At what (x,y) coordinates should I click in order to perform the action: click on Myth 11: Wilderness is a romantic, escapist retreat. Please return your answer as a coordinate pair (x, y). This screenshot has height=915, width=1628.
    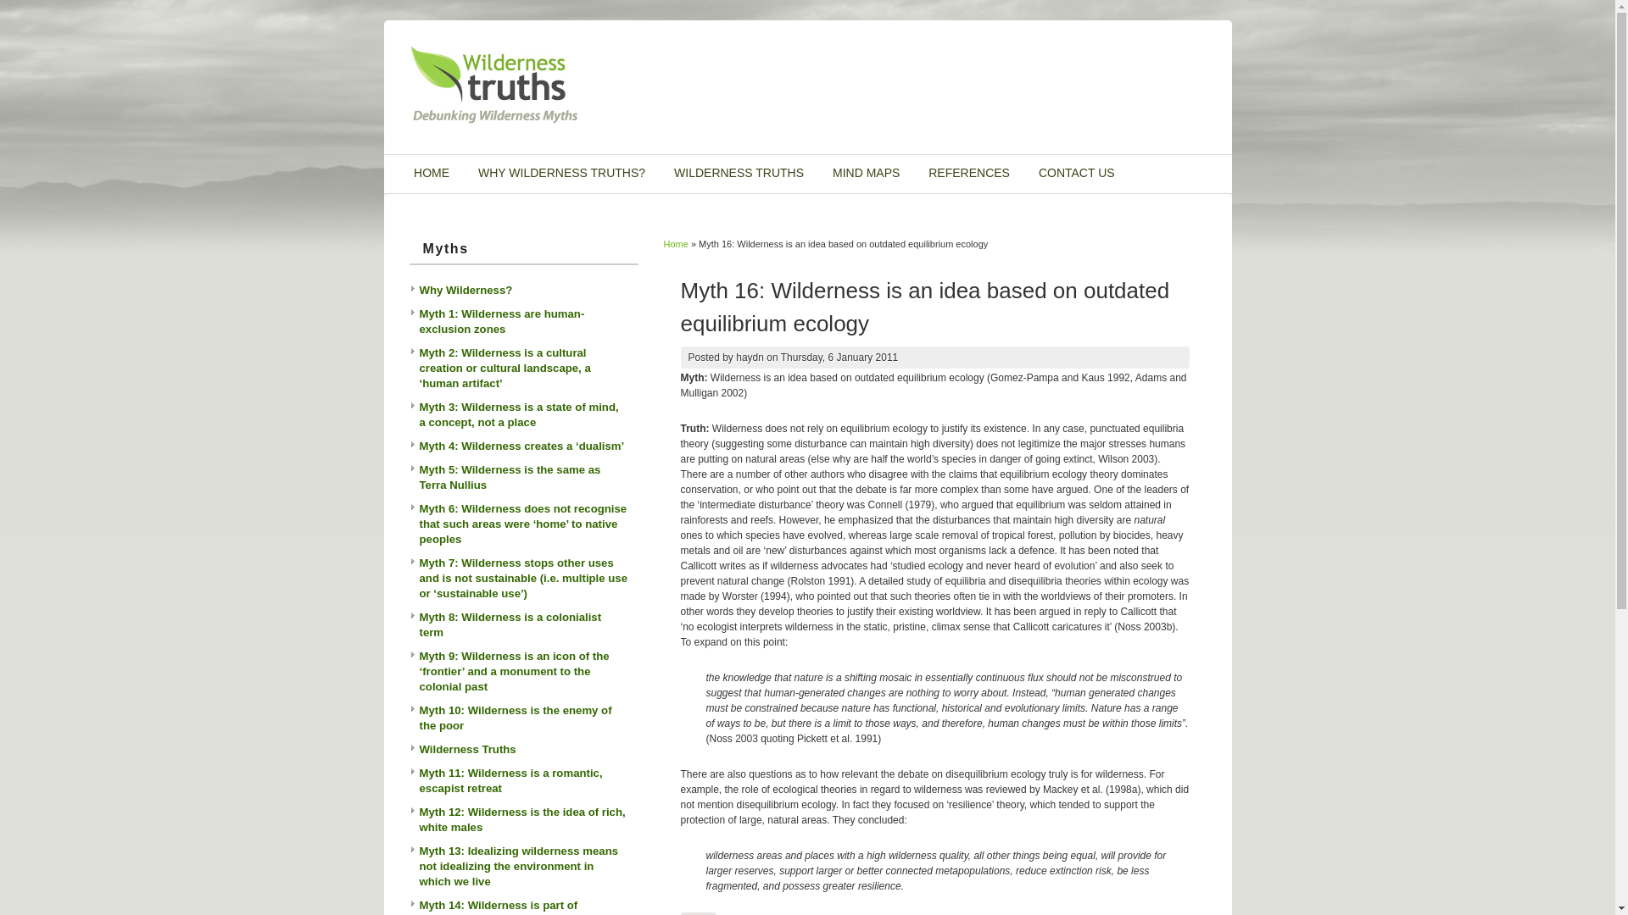
    Looking at the image, I should click on (510, 780).